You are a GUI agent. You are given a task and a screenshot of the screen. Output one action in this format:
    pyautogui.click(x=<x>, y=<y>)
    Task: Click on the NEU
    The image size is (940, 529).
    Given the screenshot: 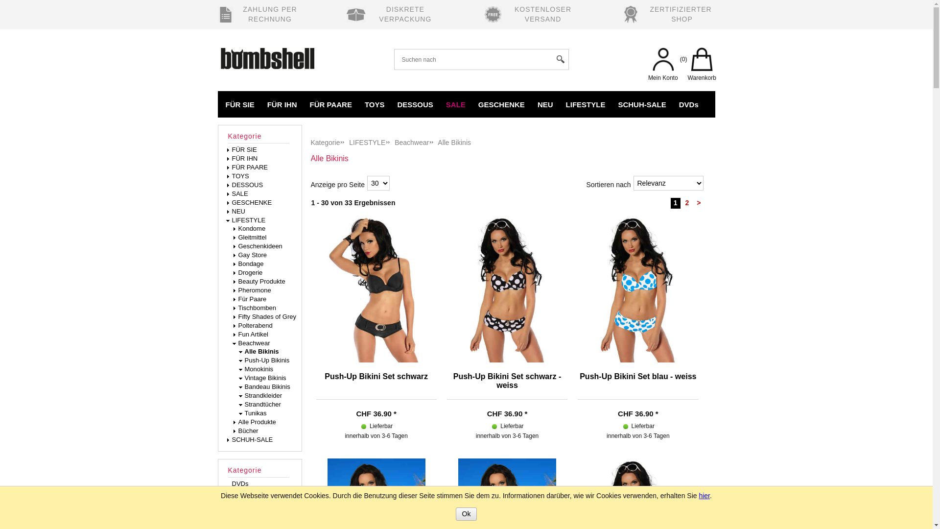 What is the action you would take?
    pyautogui.click(x=545, y=104)
    